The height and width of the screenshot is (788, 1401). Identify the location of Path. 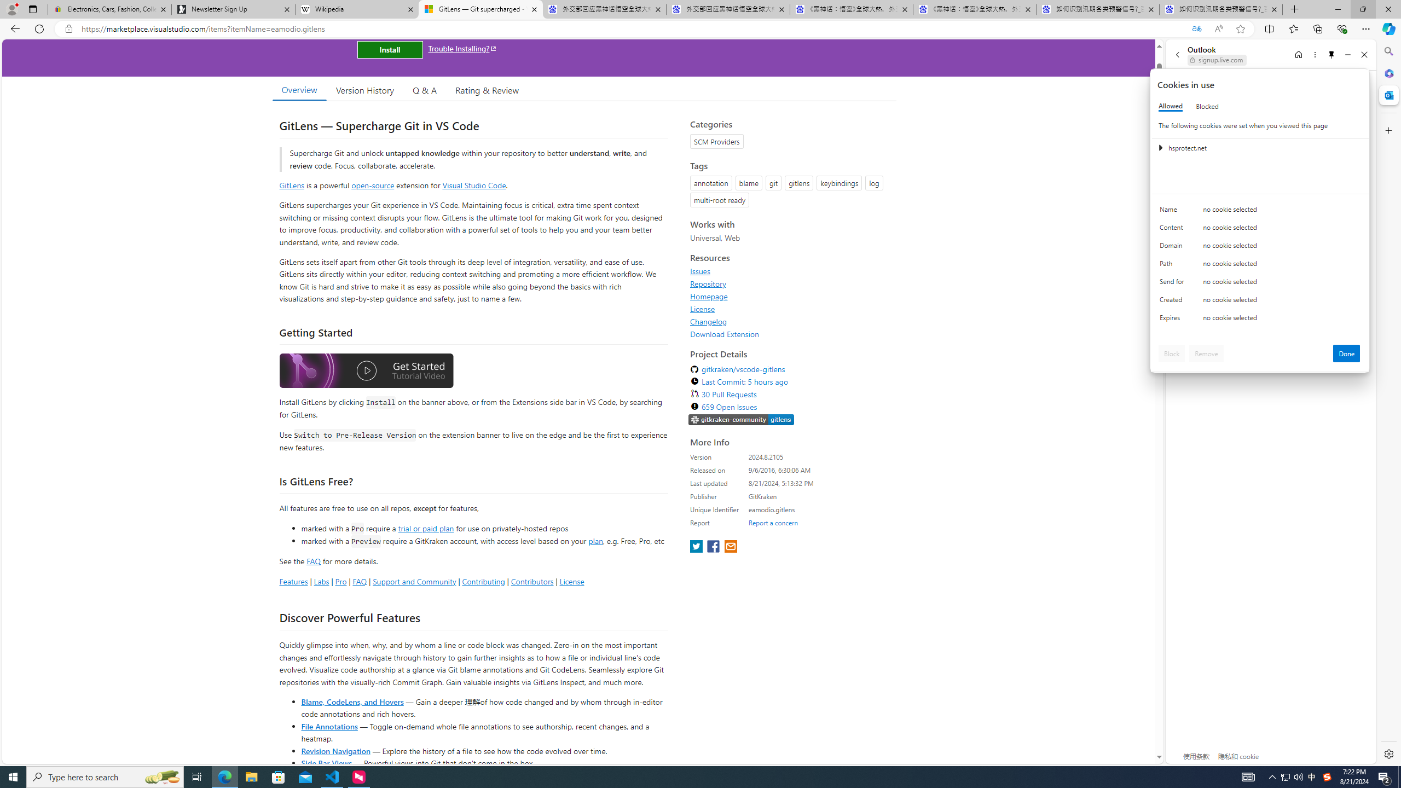
(1174, 266).